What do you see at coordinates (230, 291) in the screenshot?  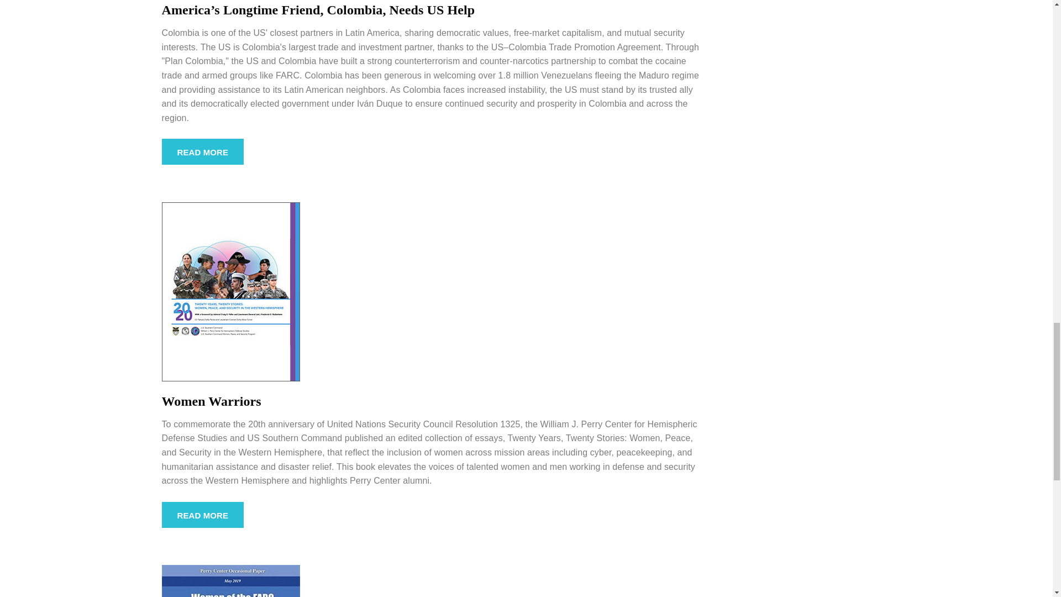 I see `Women Warriors` at bounding box center [230, 291].